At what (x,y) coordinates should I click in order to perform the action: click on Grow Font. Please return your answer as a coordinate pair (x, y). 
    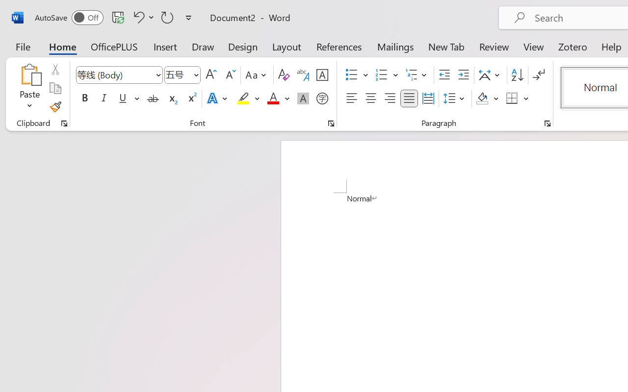
    Looking at the image, I should click on (211, 75).